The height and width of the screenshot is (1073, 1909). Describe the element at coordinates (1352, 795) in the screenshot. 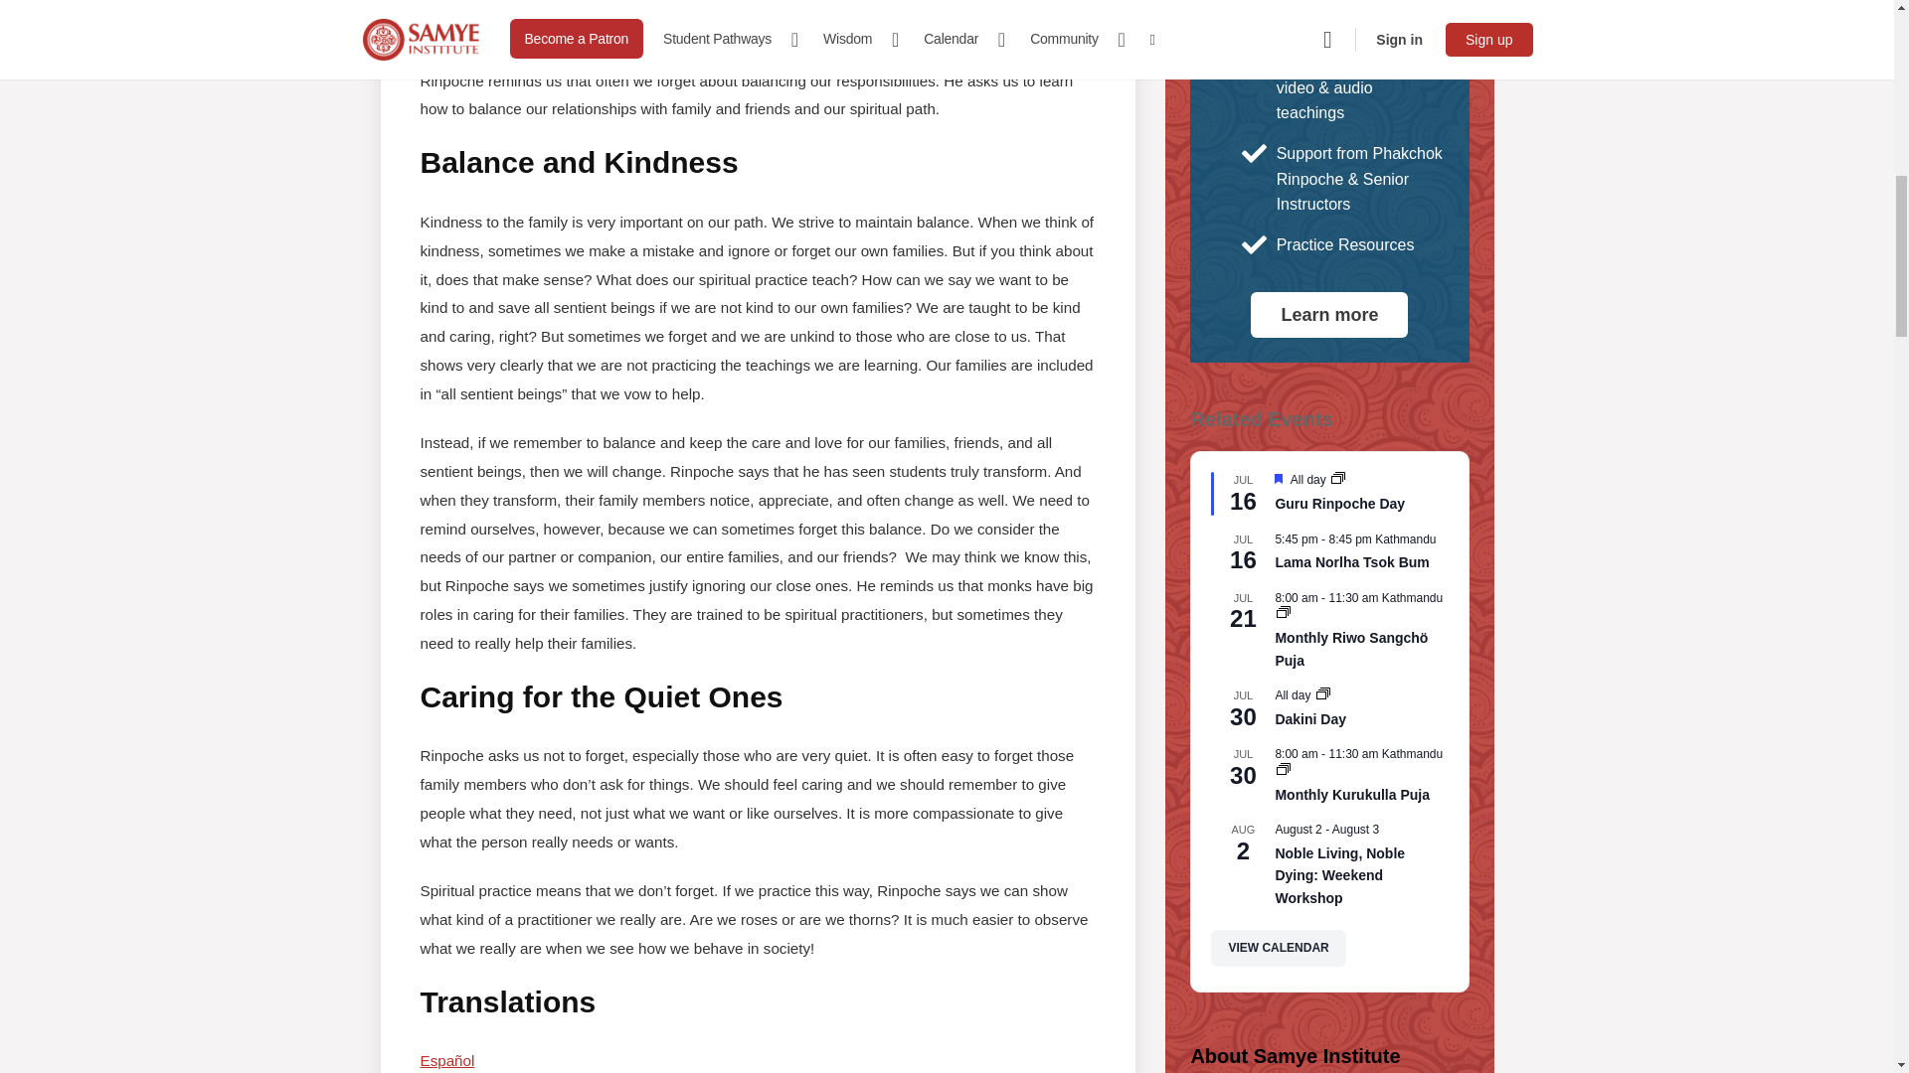

I see `Monthly Kurukulla Puja` at that location.